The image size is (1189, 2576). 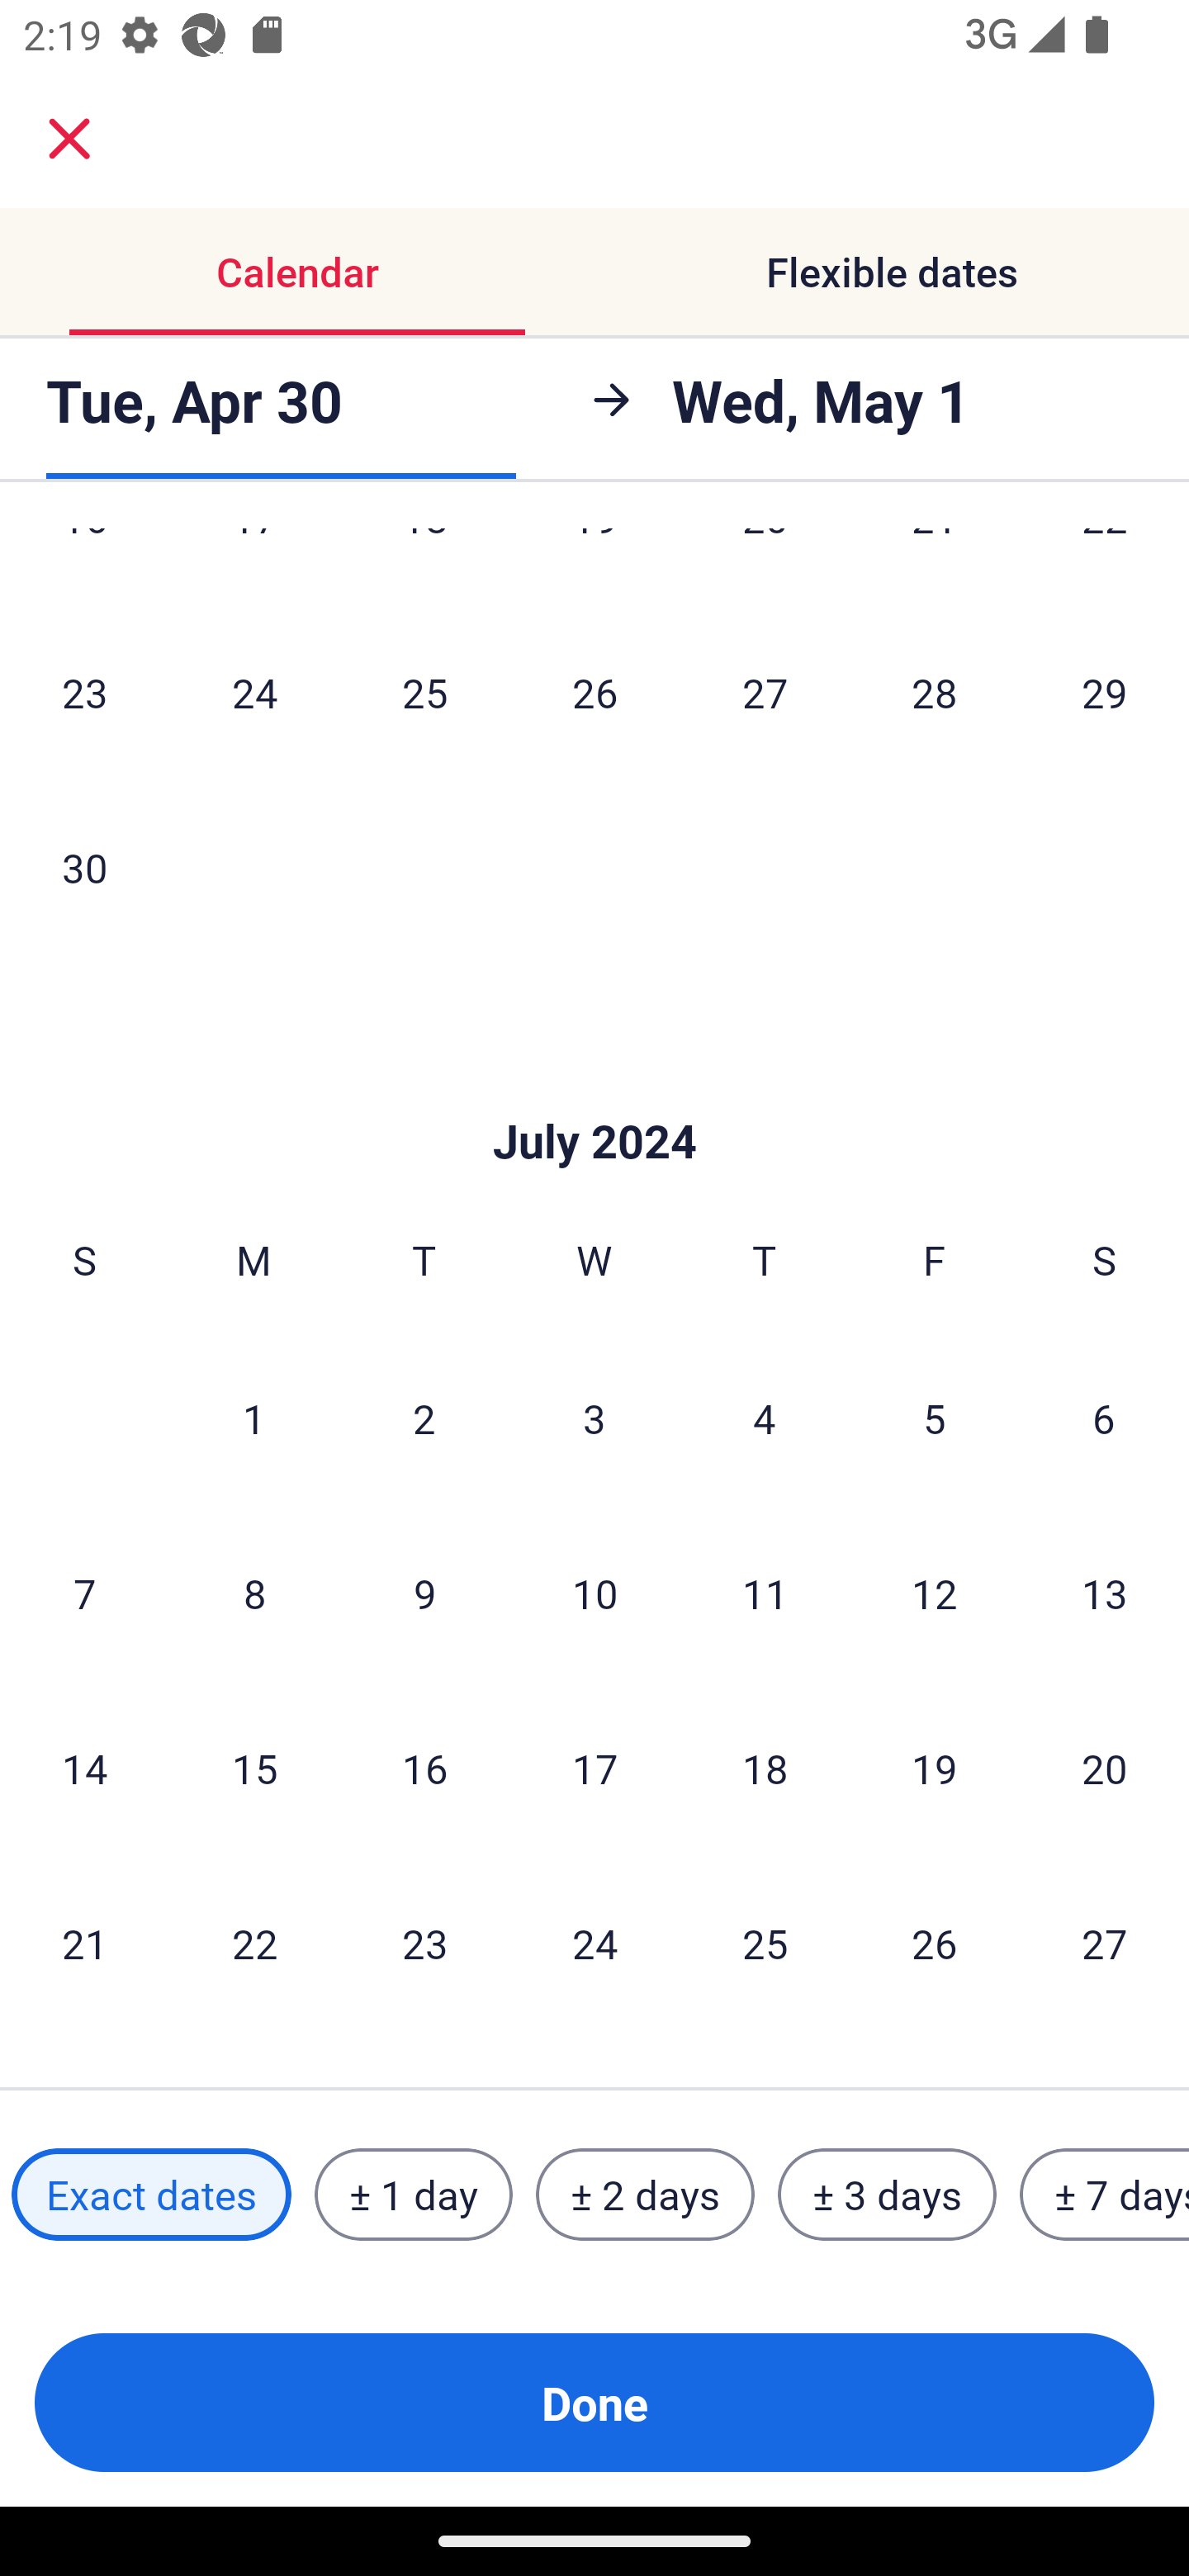 I want to click on close., so click(x=69, y=139).